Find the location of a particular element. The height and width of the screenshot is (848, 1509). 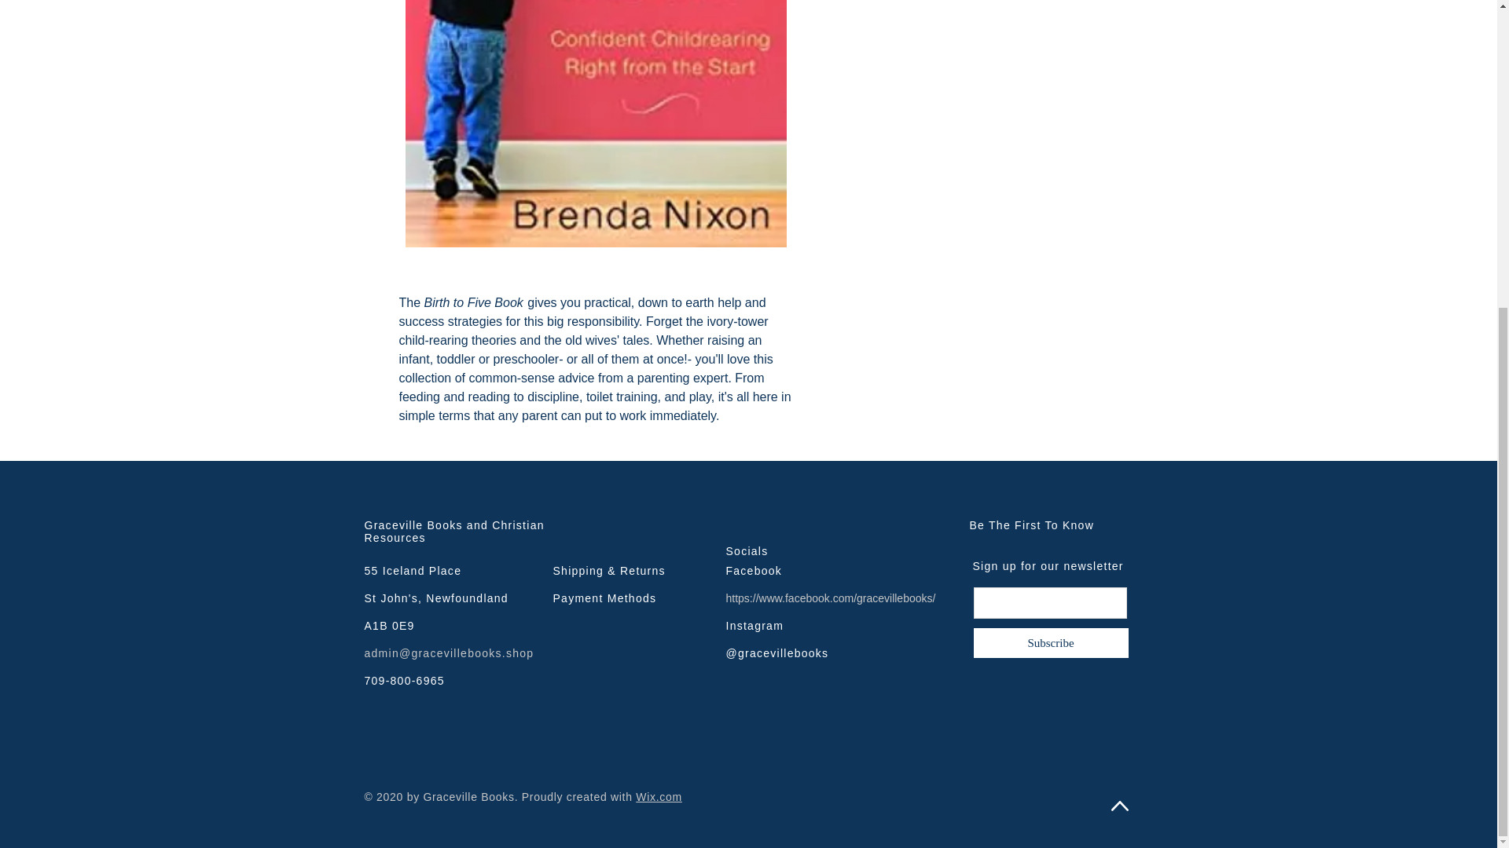

Wix.com is located at coordinates (659, 796).